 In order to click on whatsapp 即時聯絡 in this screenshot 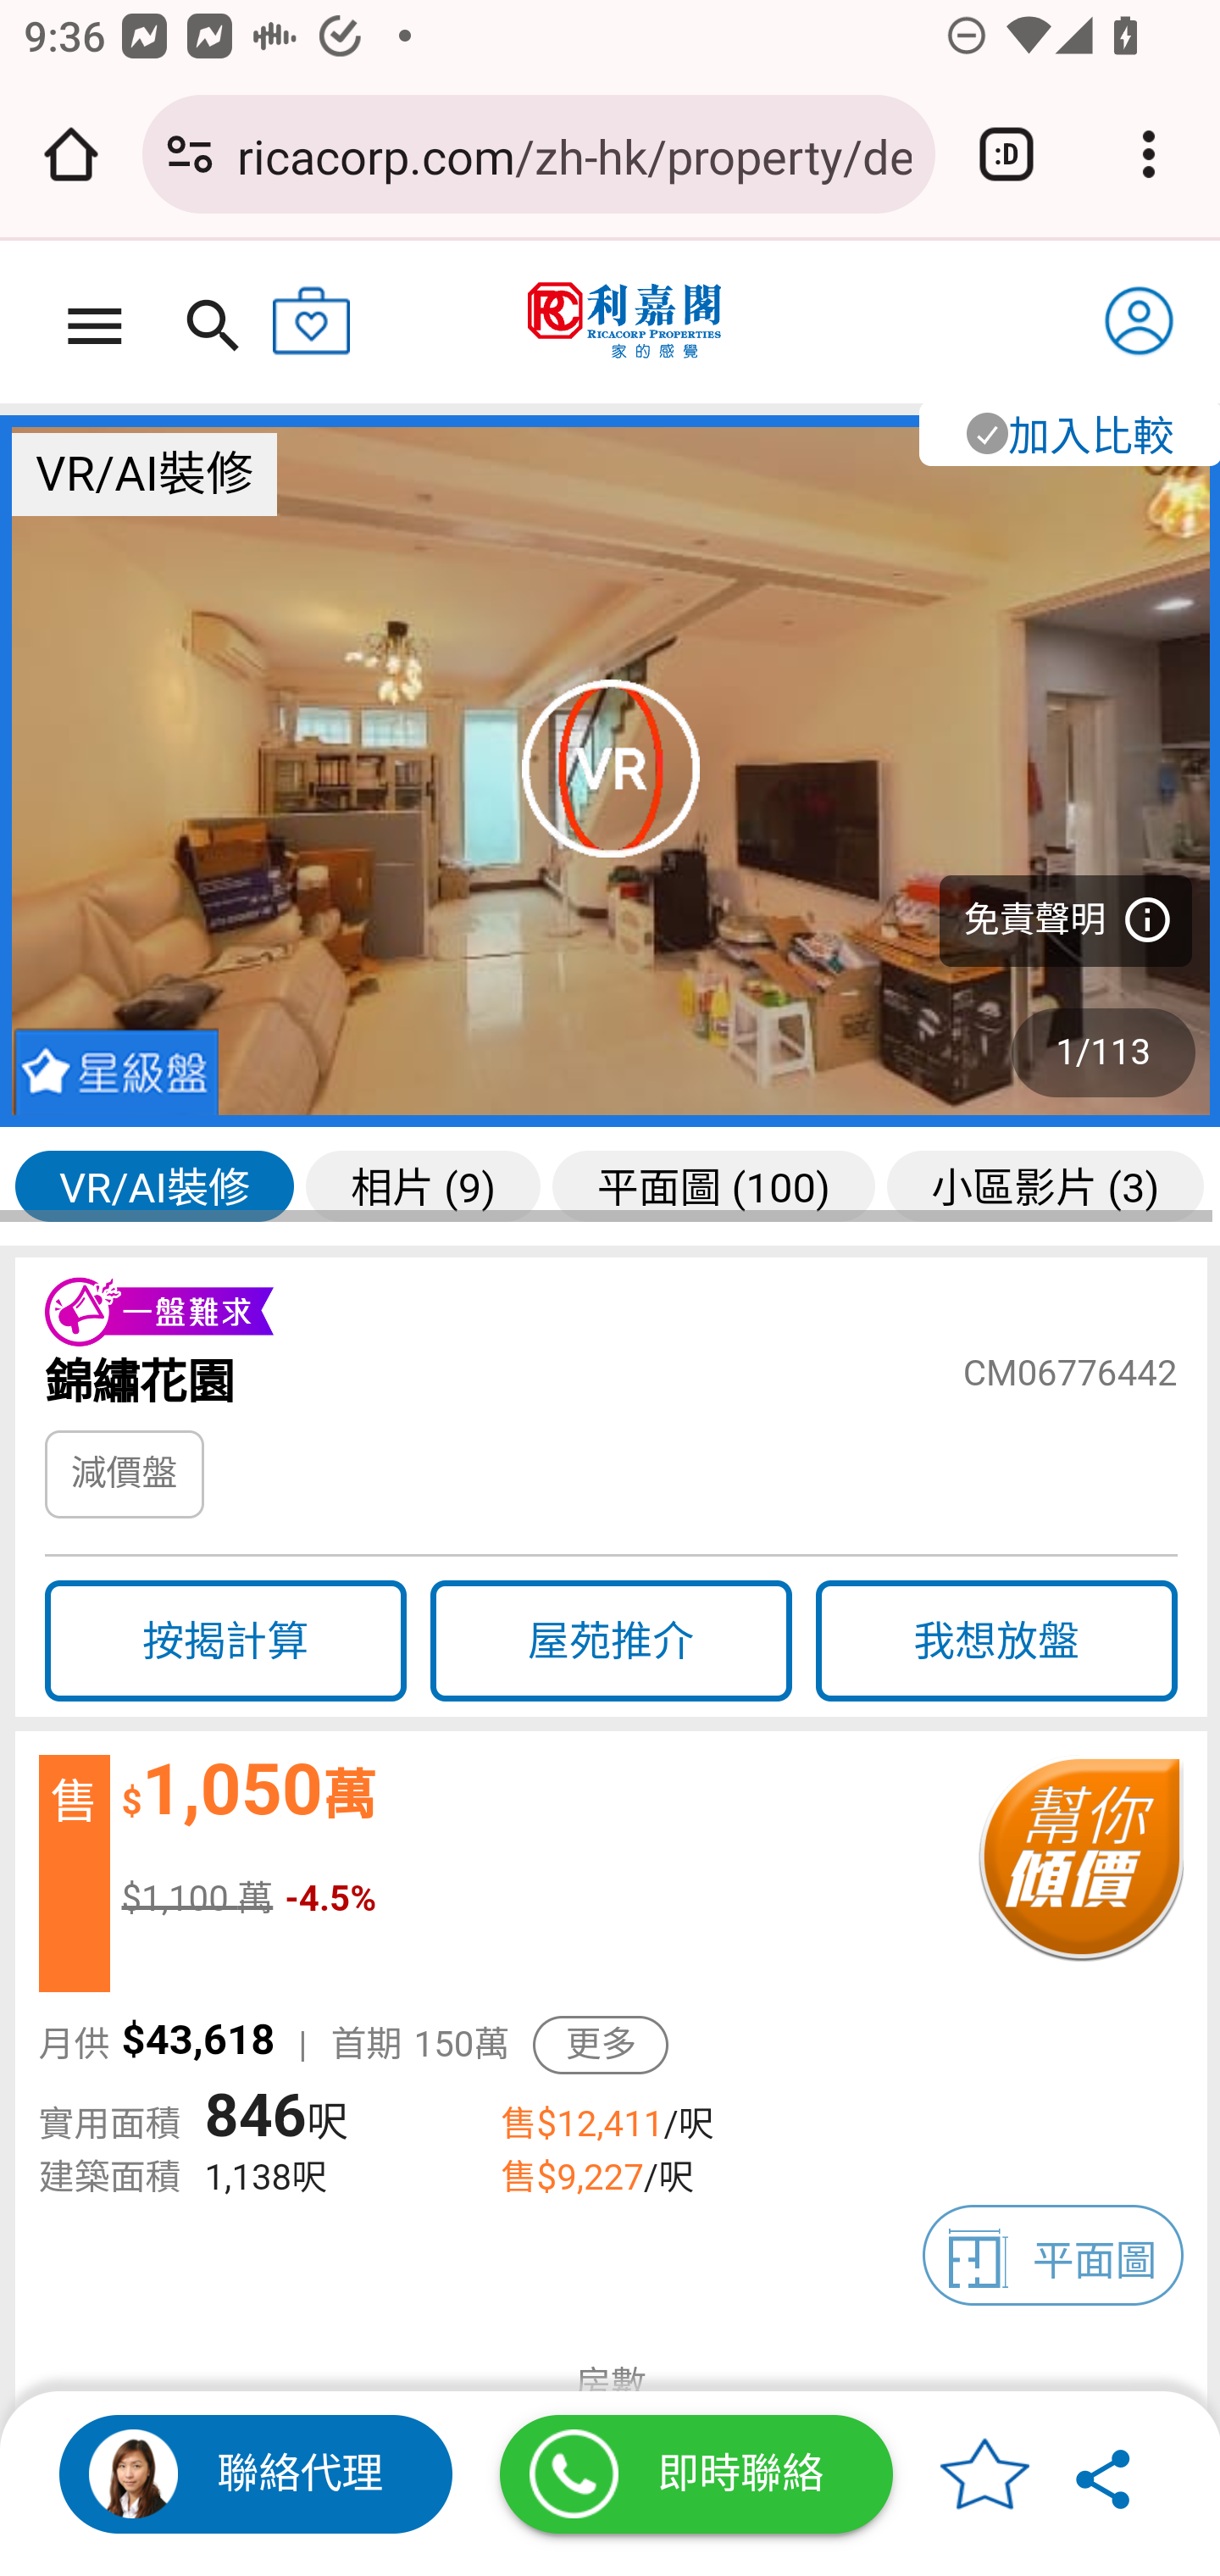, I will do `click(696, 2474)`.